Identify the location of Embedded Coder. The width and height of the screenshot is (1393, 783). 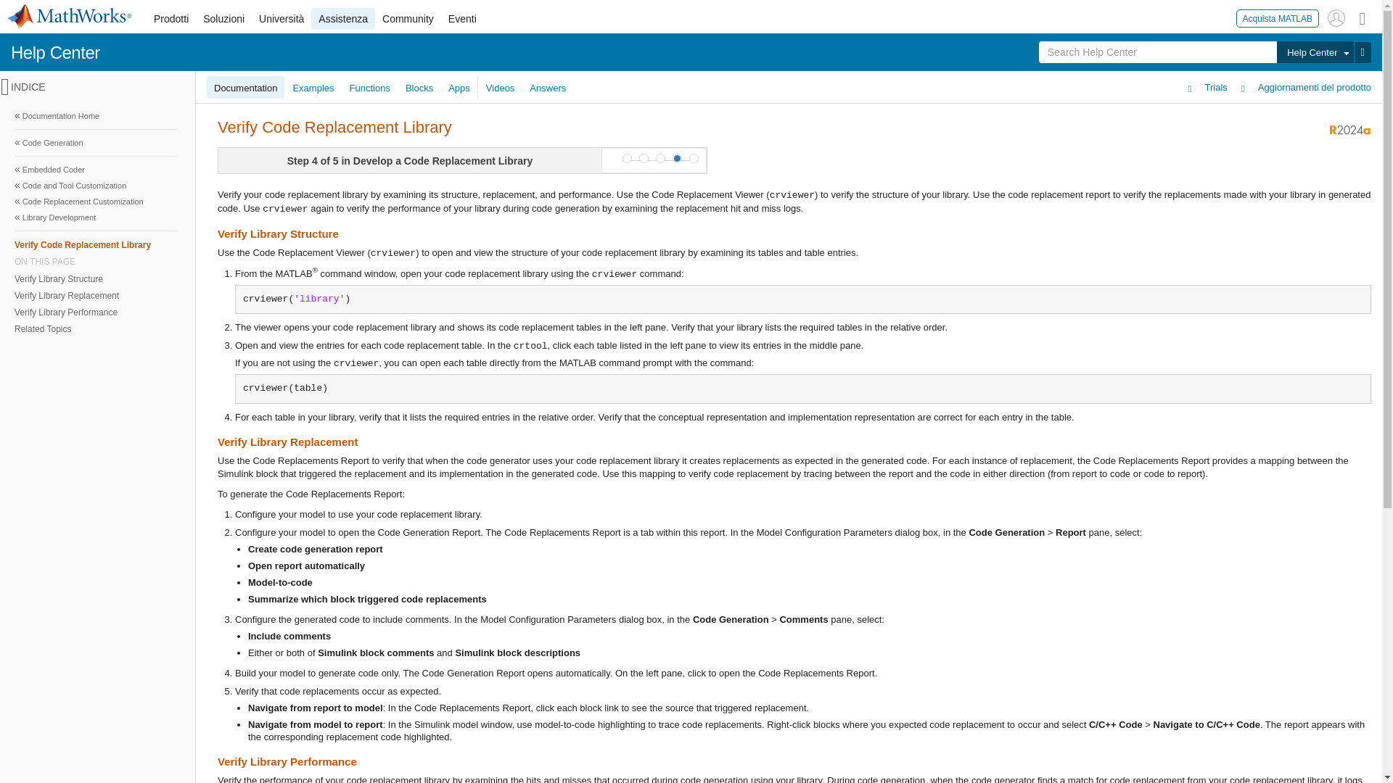
(96, 170).